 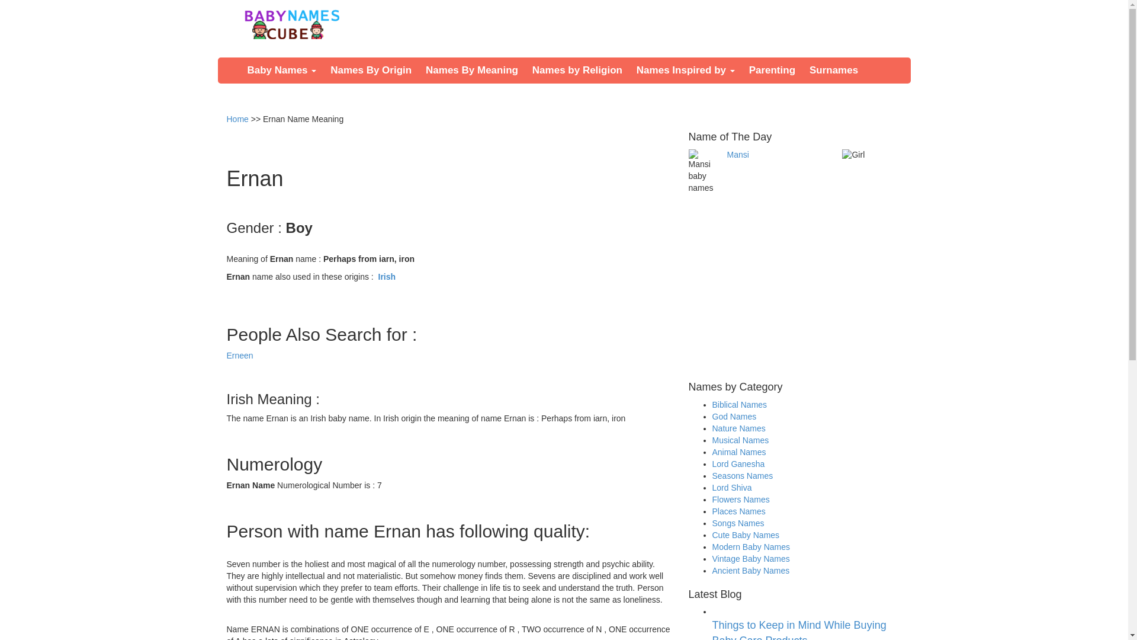 I want to click on Baby Names, so click(x=282, y=71).